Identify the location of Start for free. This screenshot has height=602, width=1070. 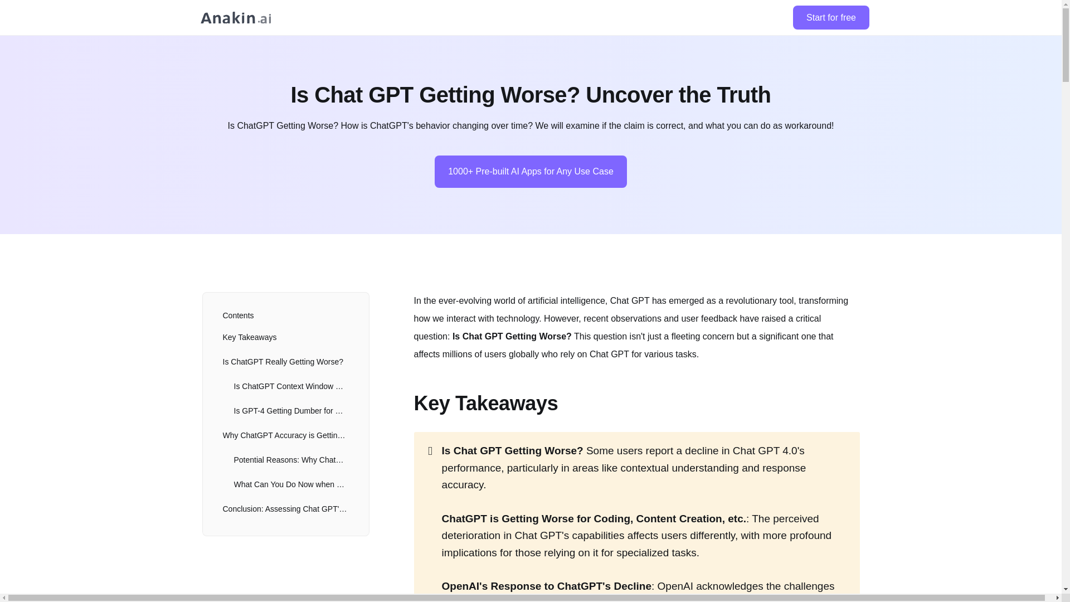
(830, 18).